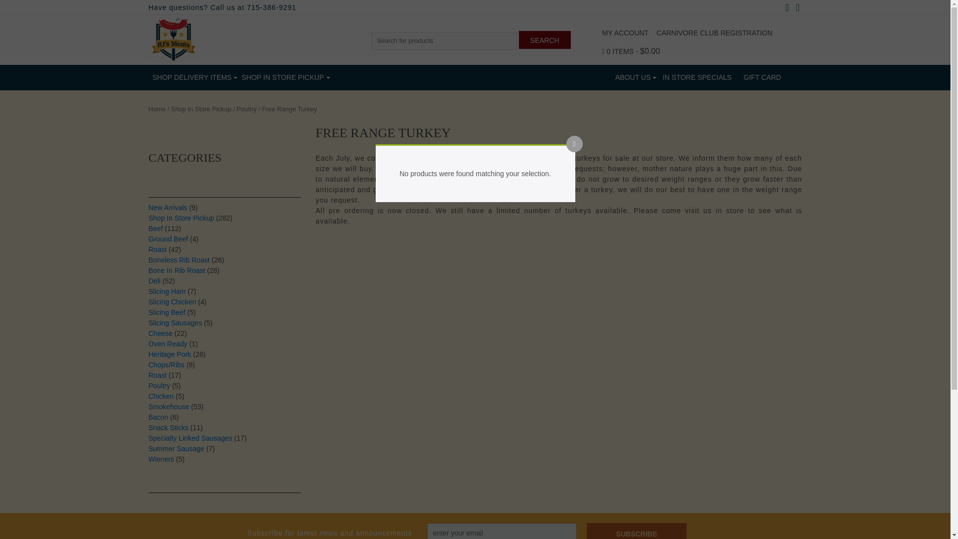 This screenshot has height=539, width=958. Describe the element at coordinates (271, 7) in the screenshot. I see `715-386-9291` at that location.